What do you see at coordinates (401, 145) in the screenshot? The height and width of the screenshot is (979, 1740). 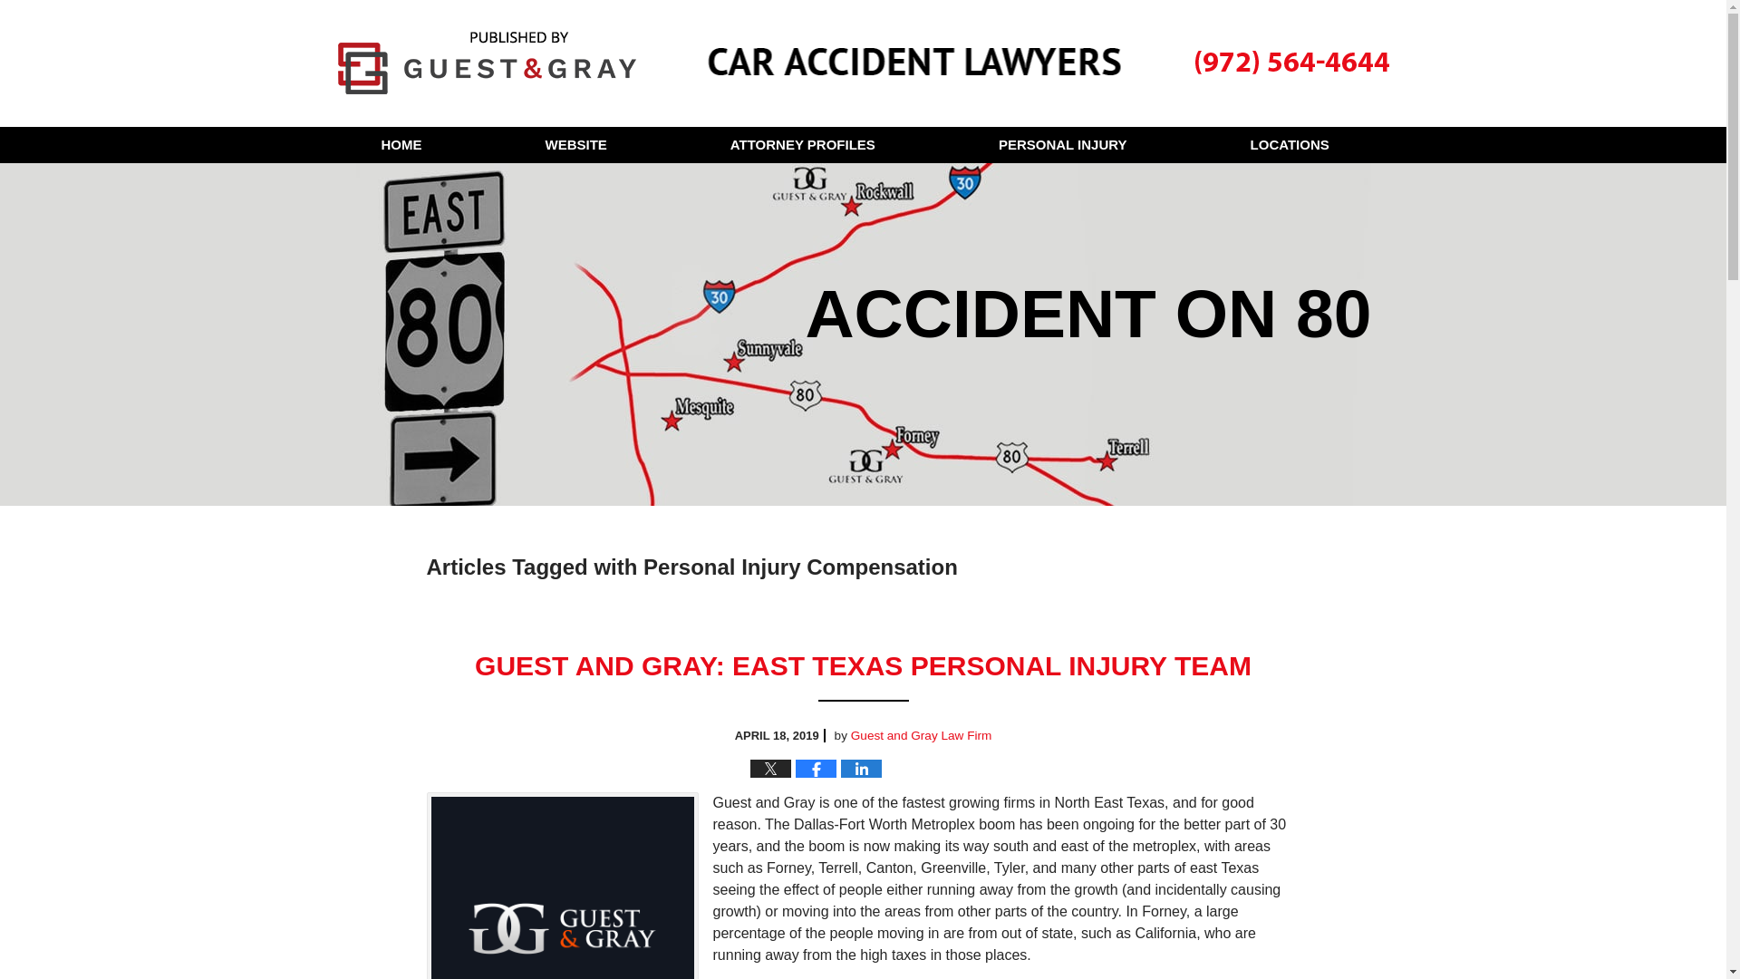 I see `HOME` at bounding box center [401, 145].